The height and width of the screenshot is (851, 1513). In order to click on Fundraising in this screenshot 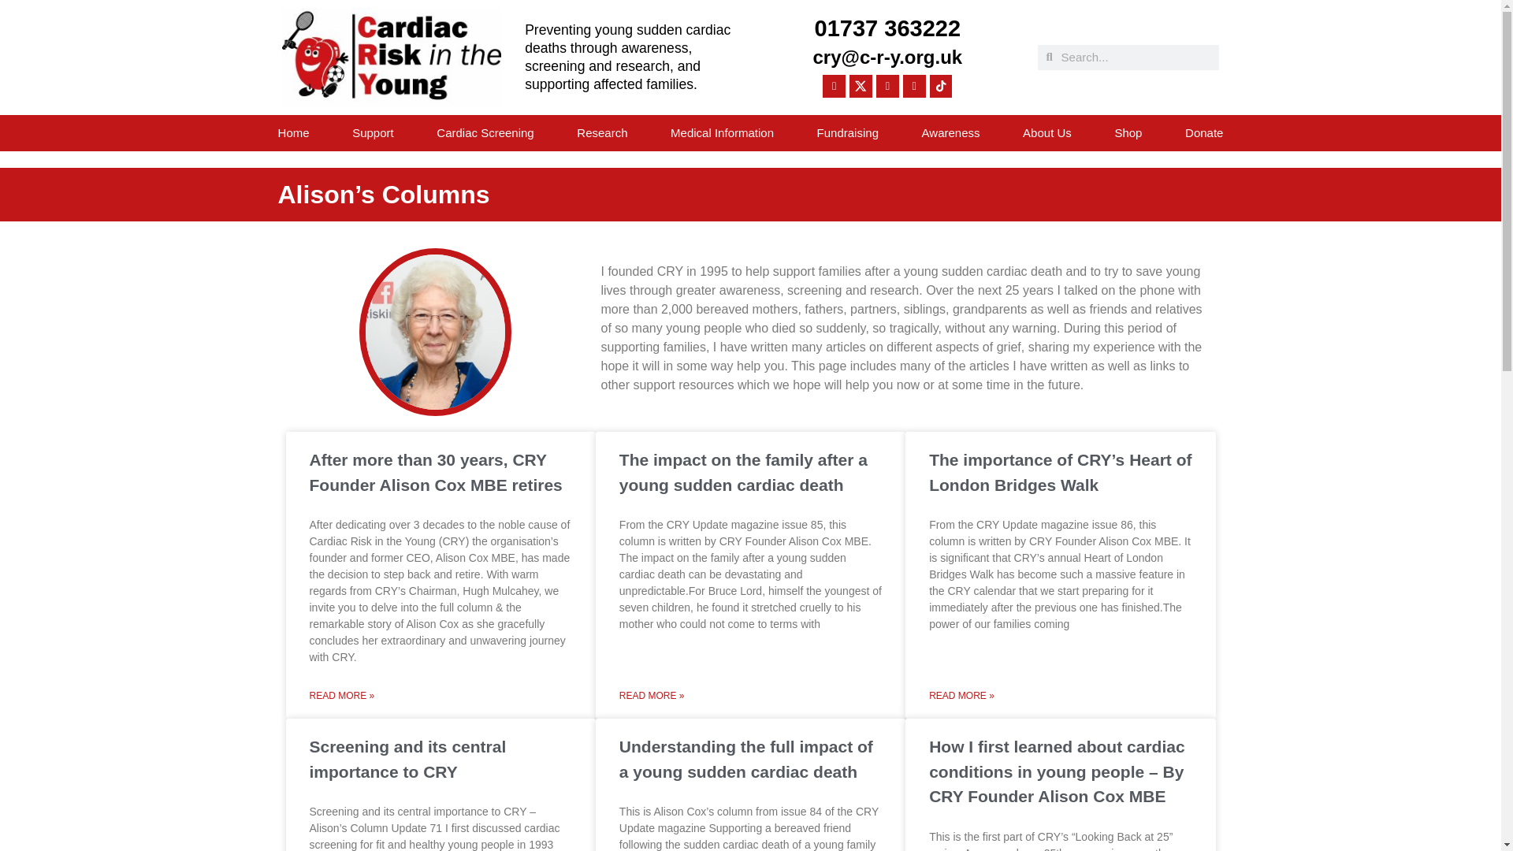, I will do `click(848, 132)`.